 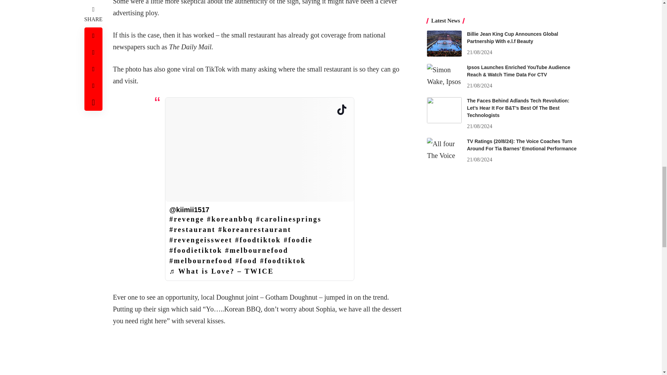 I want to click on foodtiktok, so click(x=258, y=240).